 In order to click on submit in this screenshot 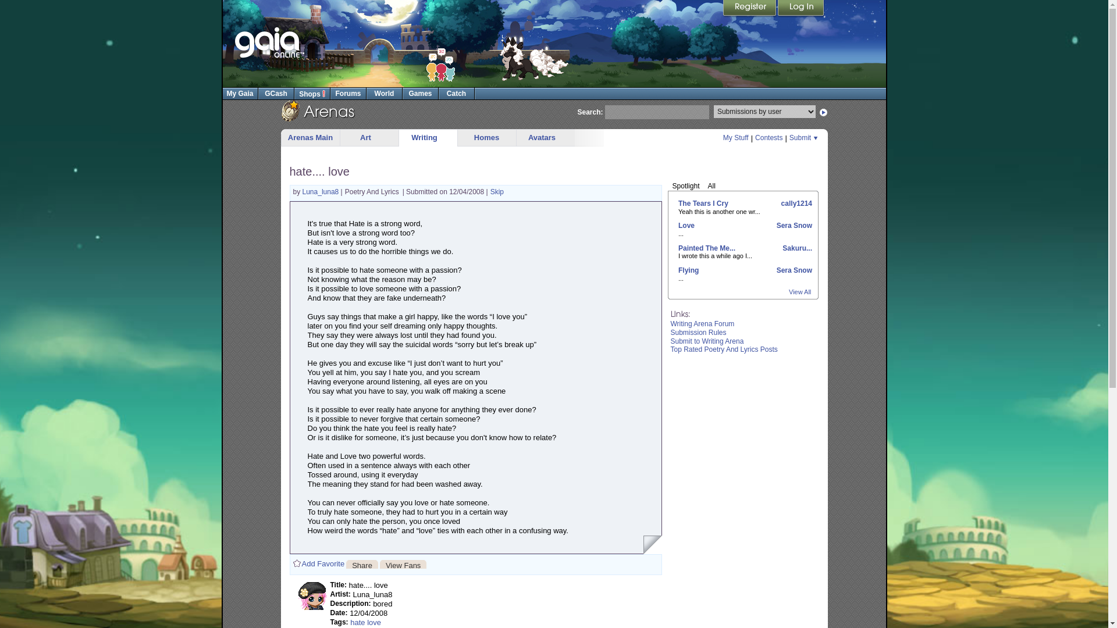, I will do `click(824, 112)`.